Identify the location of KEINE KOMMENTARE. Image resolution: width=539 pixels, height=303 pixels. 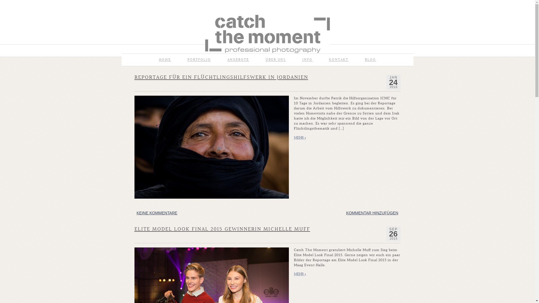
(157, 213).